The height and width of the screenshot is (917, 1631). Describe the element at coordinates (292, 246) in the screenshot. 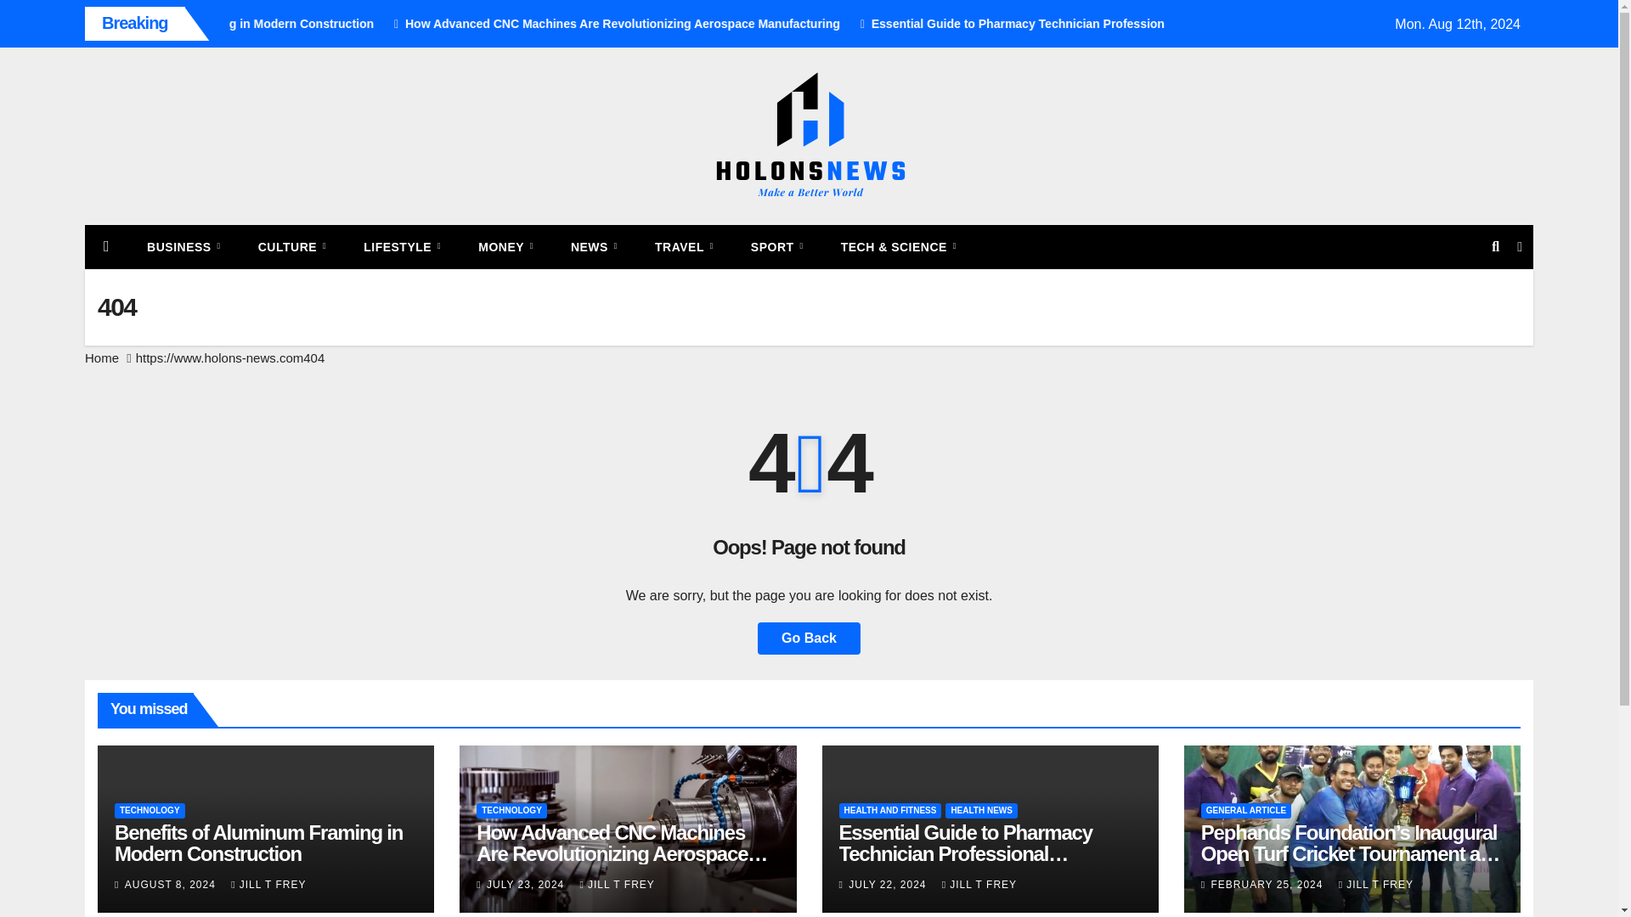

I see `CULTURE` at that location.